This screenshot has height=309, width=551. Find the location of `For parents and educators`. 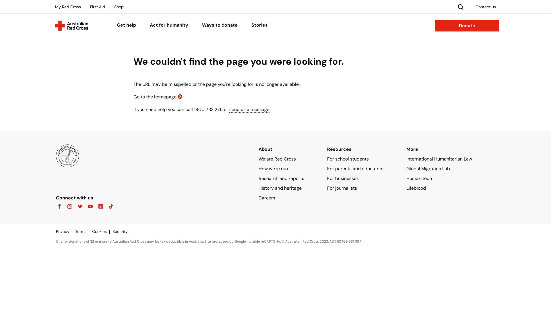

For parents and educators is located at coordinates (355, 169).